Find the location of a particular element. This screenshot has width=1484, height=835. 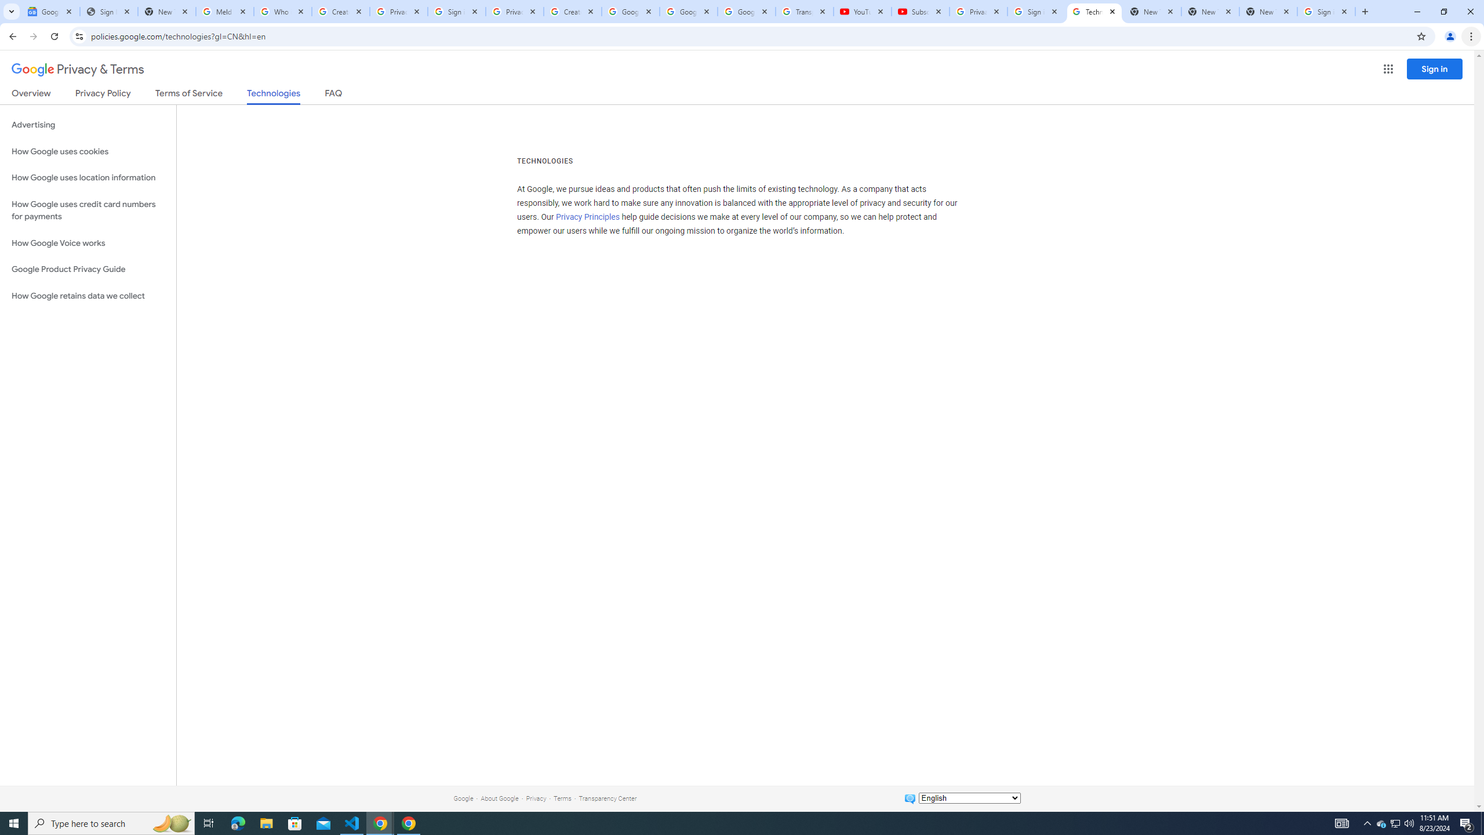

Who is my administrator? - Google Account Help is located at coordinates (283, 12).